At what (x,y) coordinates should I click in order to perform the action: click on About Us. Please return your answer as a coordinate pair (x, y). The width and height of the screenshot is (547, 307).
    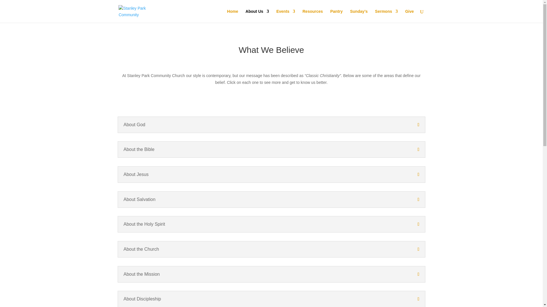
    Looking at the image, I should click on (257, 16).